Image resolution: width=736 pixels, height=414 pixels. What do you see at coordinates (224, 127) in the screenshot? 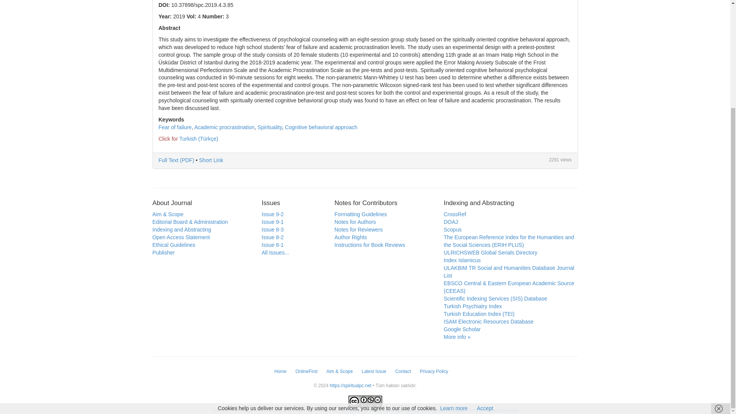
I see `Academic procrastination` at bounding box center [224, 127].